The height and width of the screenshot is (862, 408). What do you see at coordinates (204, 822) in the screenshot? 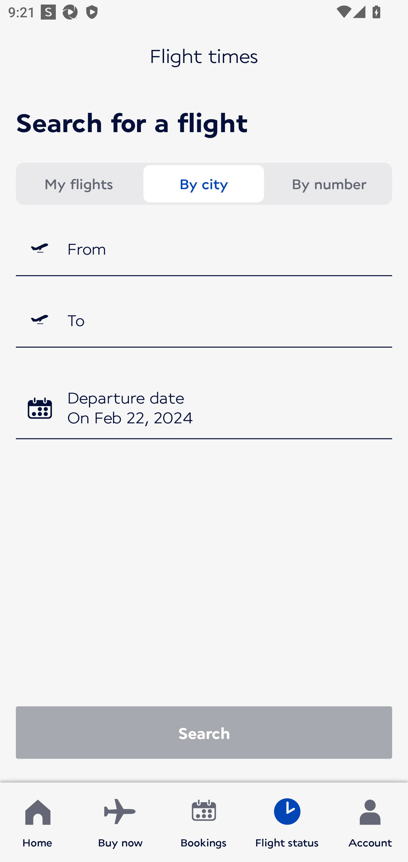
I see `Bookings` at bounding box center [204, 822].